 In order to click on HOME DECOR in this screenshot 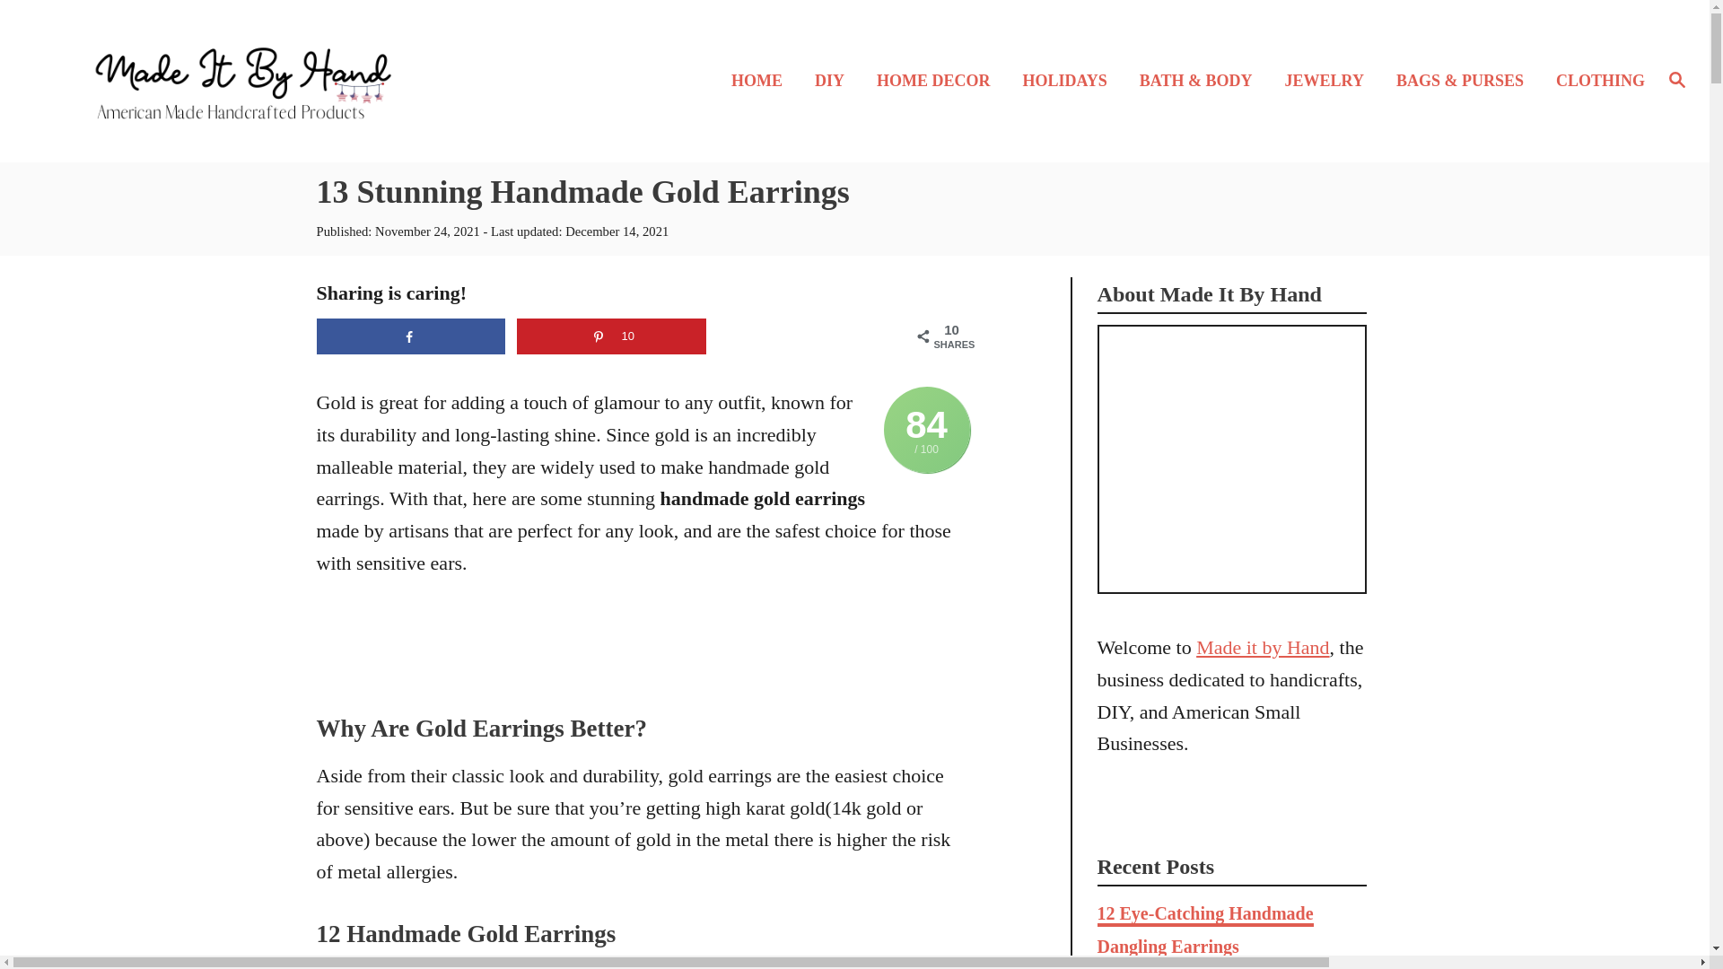, I will do `click(939, 81)`.